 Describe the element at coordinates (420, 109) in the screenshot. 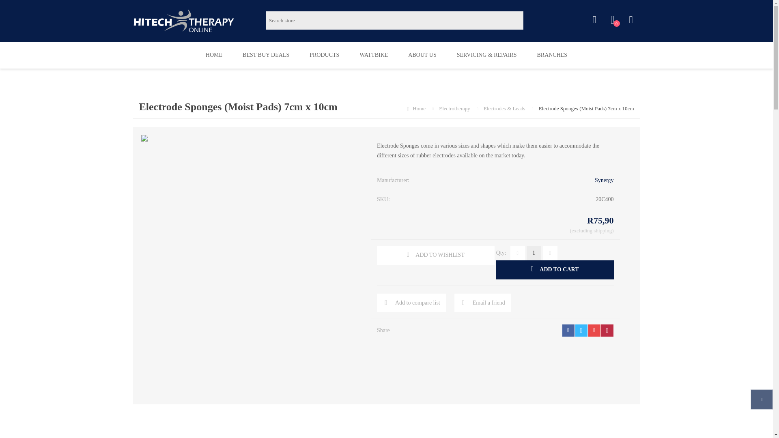

I see `Home` at that location.